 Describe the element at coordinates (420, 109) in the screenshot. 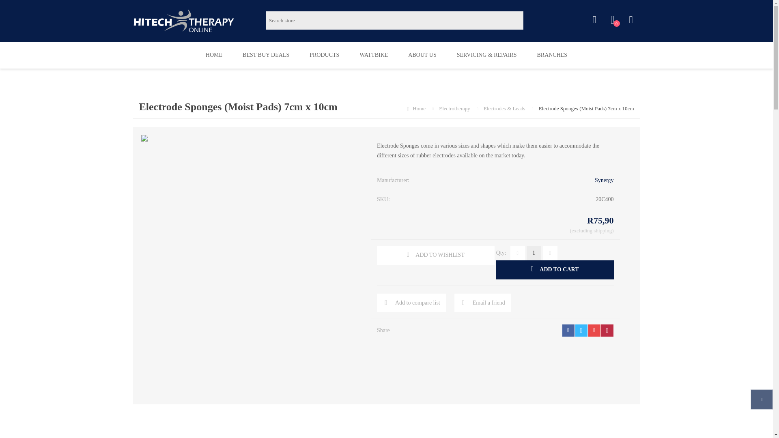

I see `Home` at that location.